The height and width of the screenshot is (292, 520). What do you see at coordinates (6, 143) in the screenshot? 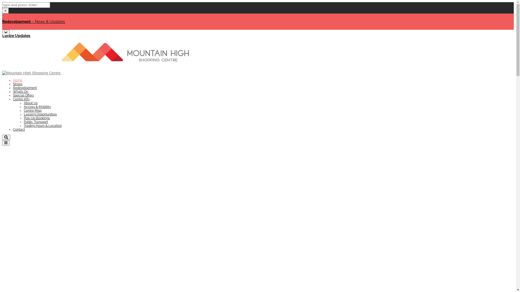
I see `Toggle navigation` at bounding box center [6, 143].